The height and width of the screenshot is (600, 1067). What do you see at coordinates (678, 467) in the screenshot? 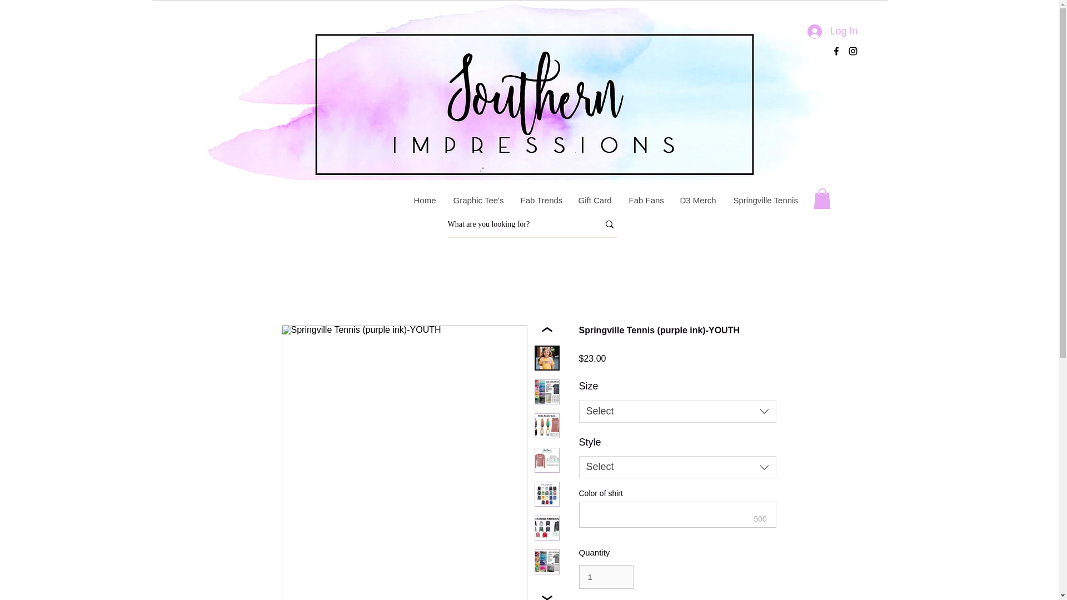
I see `Select` at bounding box center [678, 467].